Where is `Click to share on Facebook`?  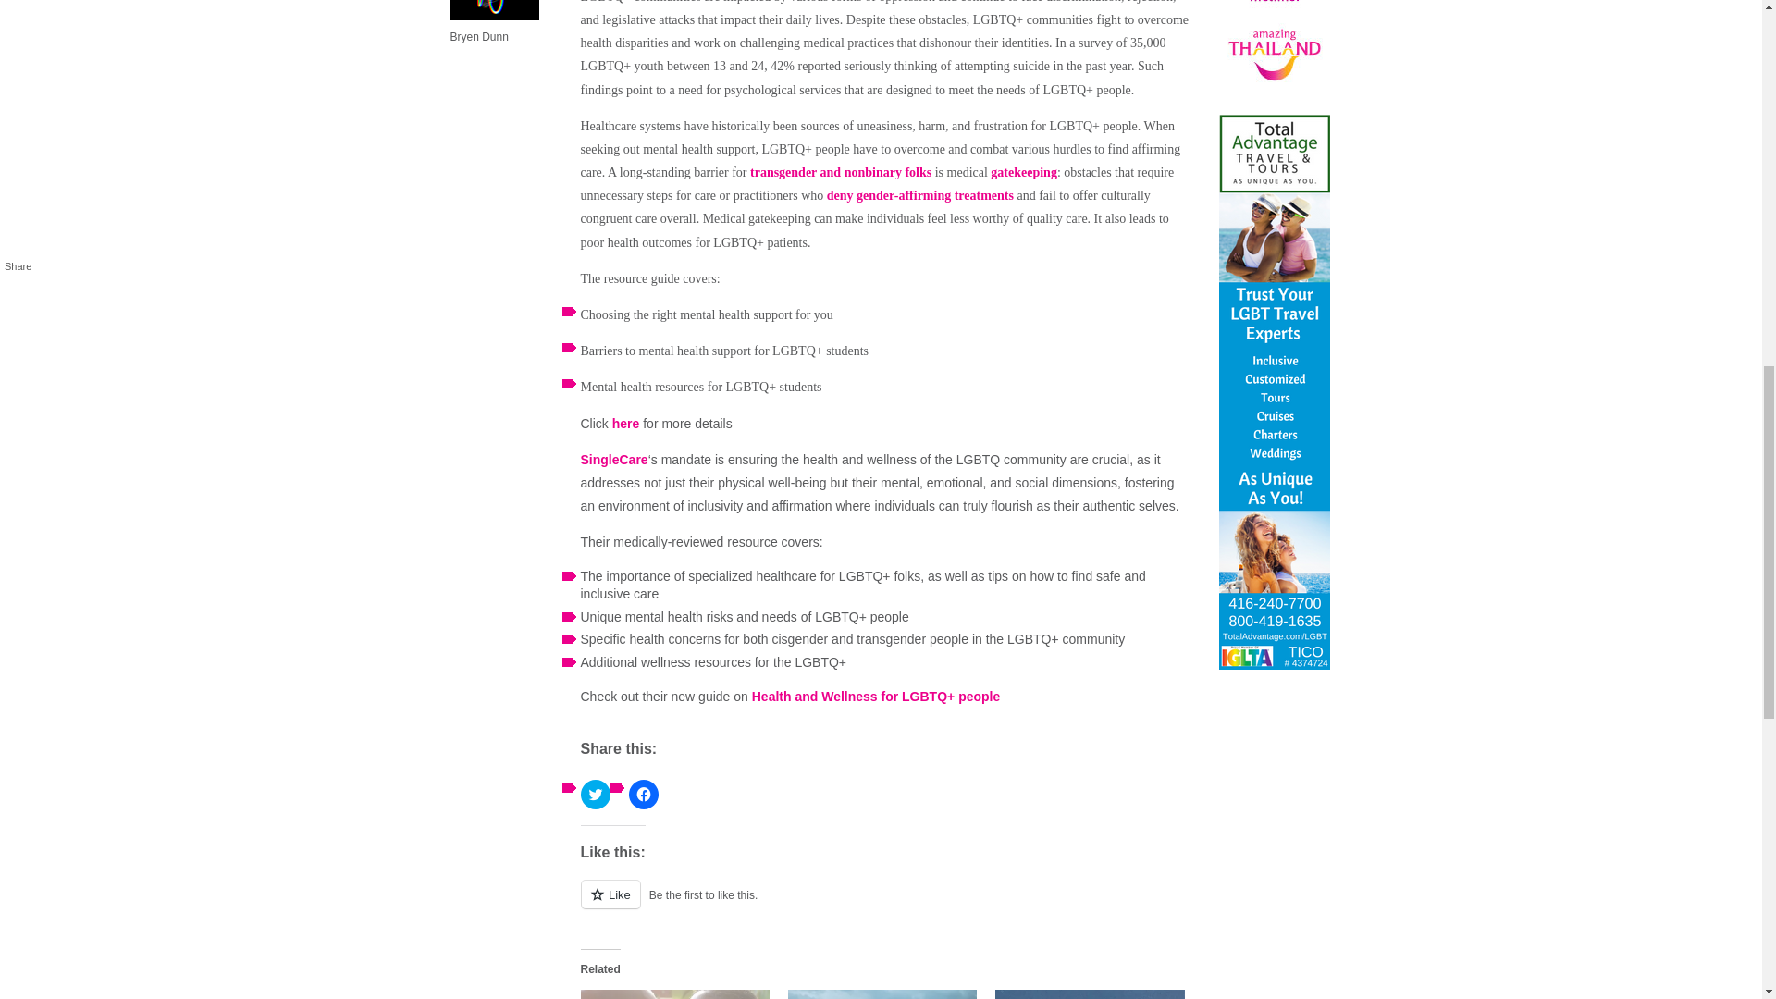
Click to share on Facebook is located at coordinates (644, 794).